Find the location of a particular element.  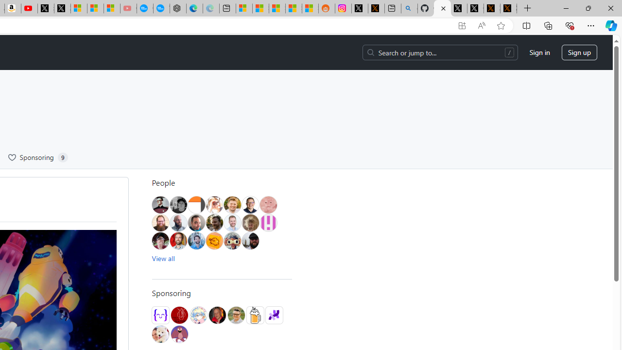

@Homebrew is located at coordinates (255, 315).